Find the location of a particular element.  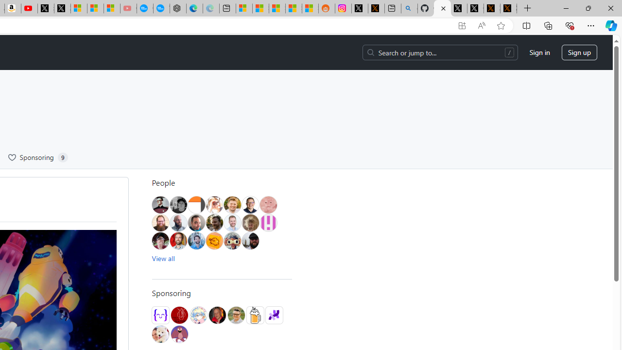

@Homebrew is located at coordinates (255, 315).